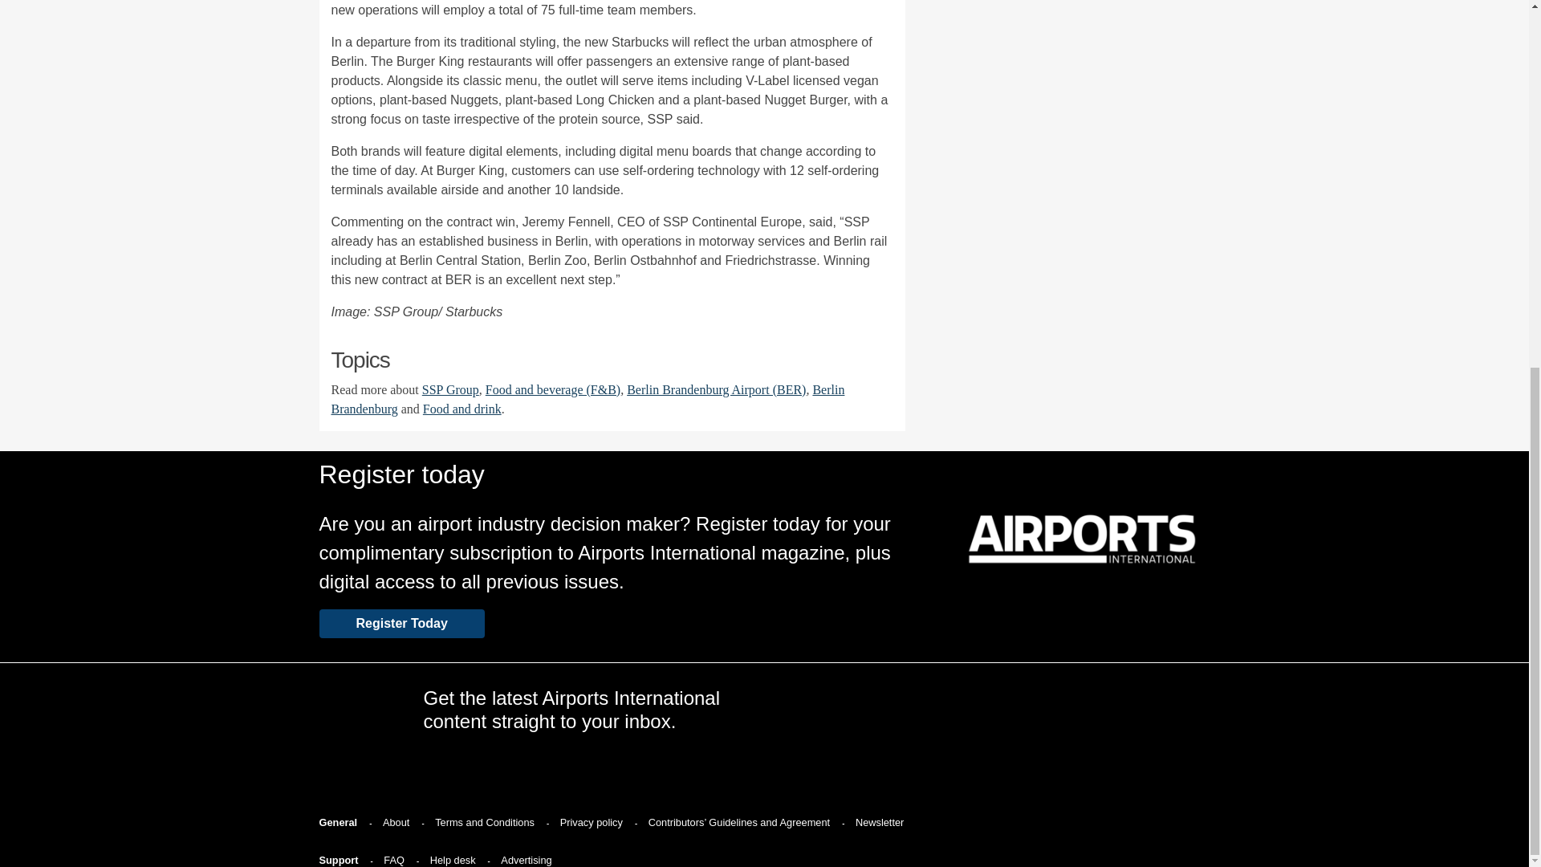 Image resolution: width=1541 pixels, height=867 pixels. Describe the element at coordinates (455, 859) in the screenshot. I see `Help desk` at that location.